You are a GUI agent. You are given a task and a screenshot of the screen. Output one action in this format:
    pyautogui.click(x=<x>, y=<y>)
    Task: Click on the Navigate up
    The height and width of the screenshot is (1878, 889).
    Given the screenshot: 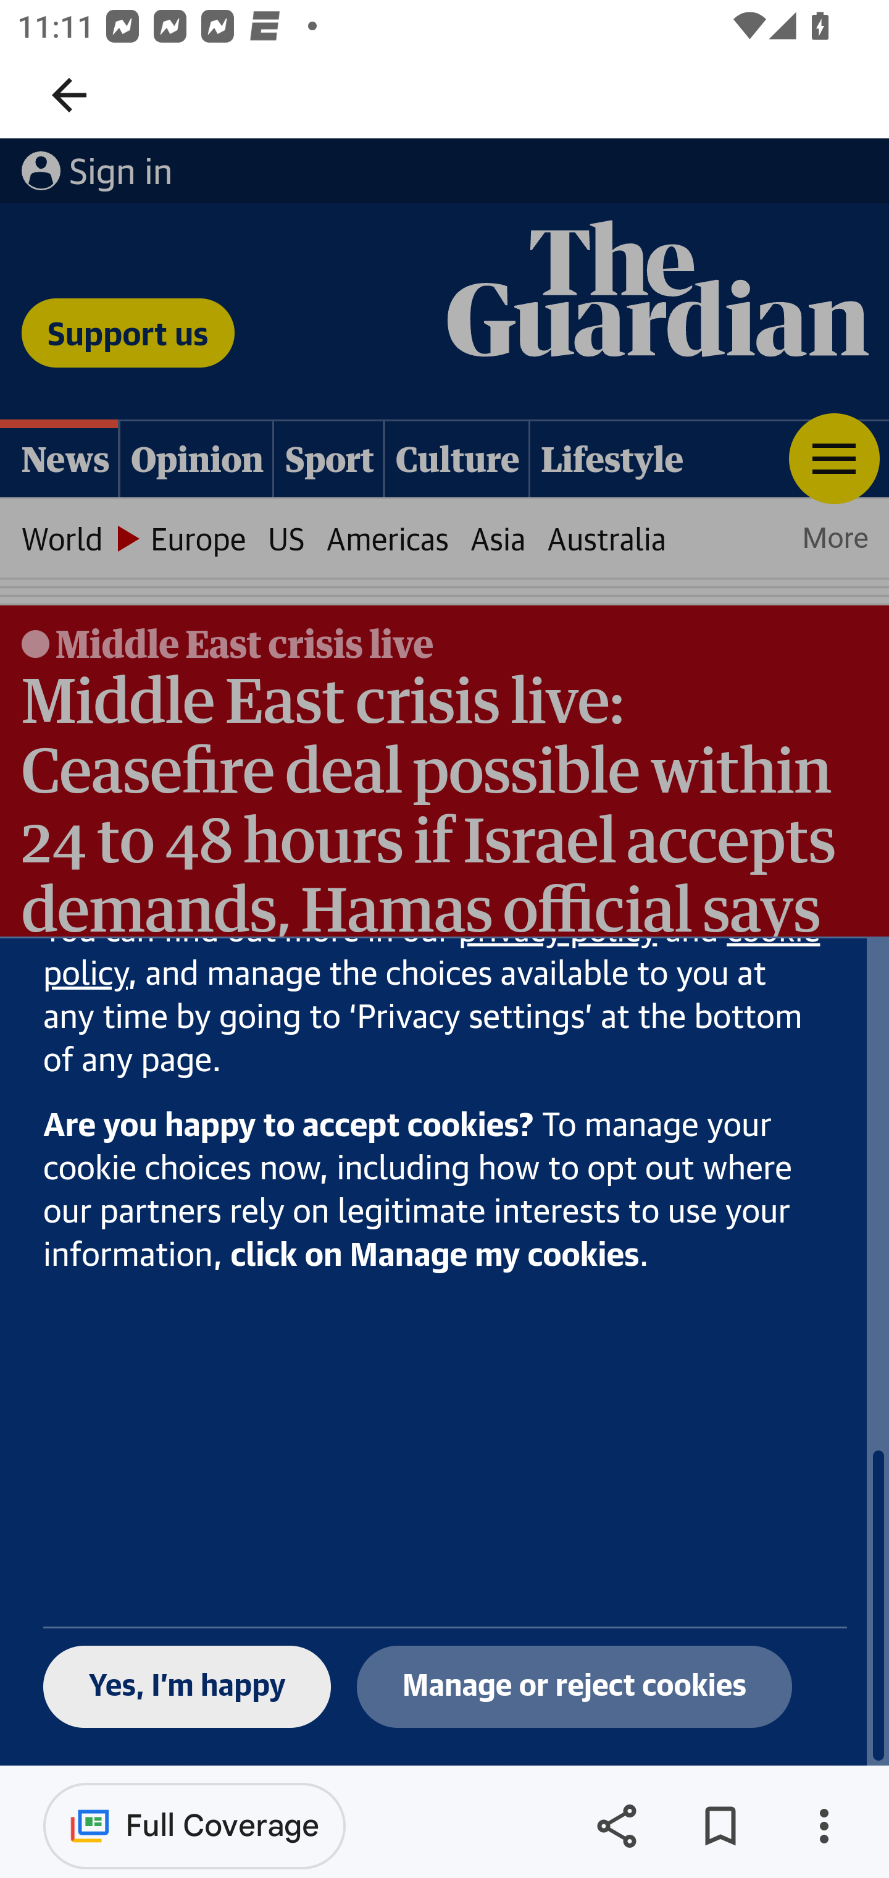 What is the action you would take?
    pyautogui.click(x=69, y=95)
    